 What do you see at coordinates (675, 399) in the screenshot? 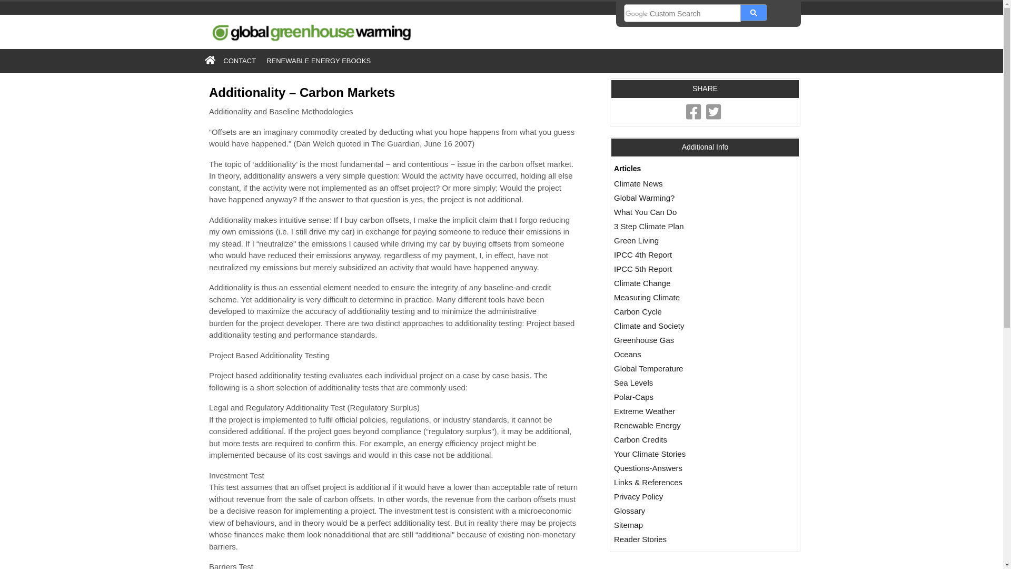
I see `Questions-Answers` at bounding box center [675, 399].